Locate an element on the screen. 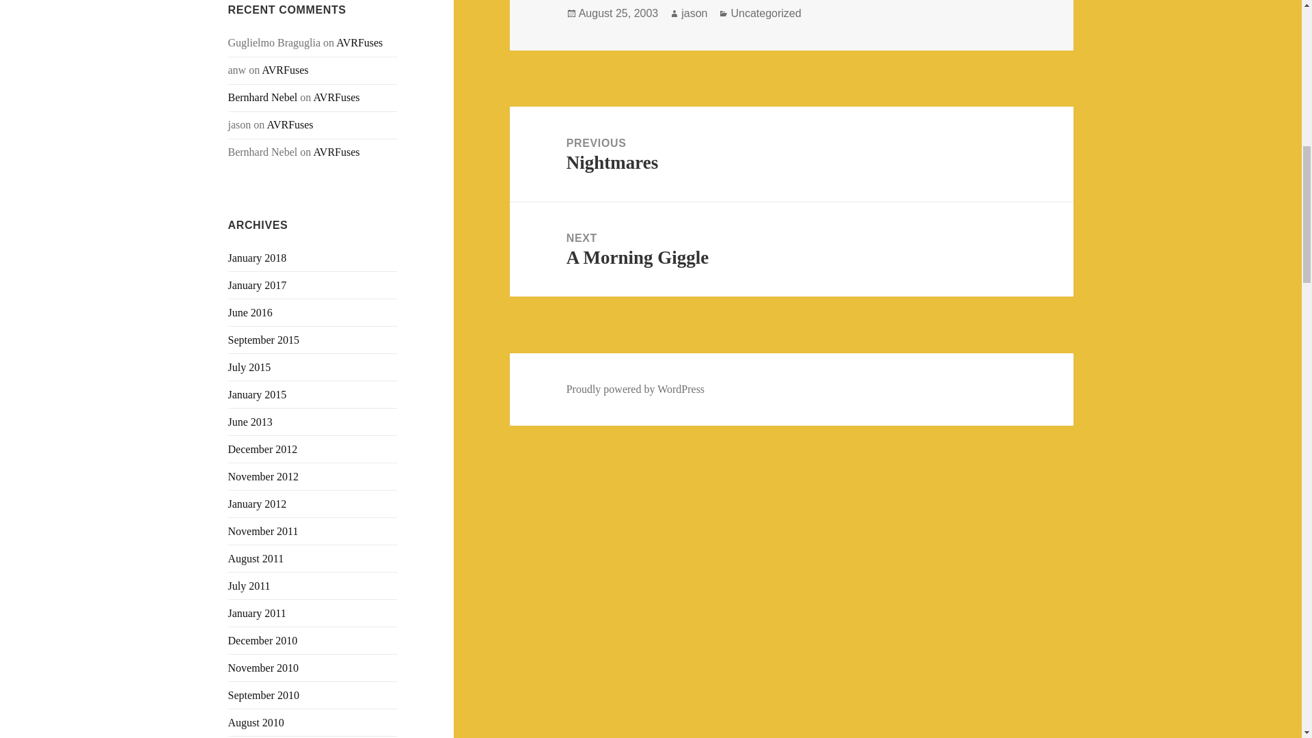 The image size is (1312, 738). AVRFuses is located at coordinates (284, 70).